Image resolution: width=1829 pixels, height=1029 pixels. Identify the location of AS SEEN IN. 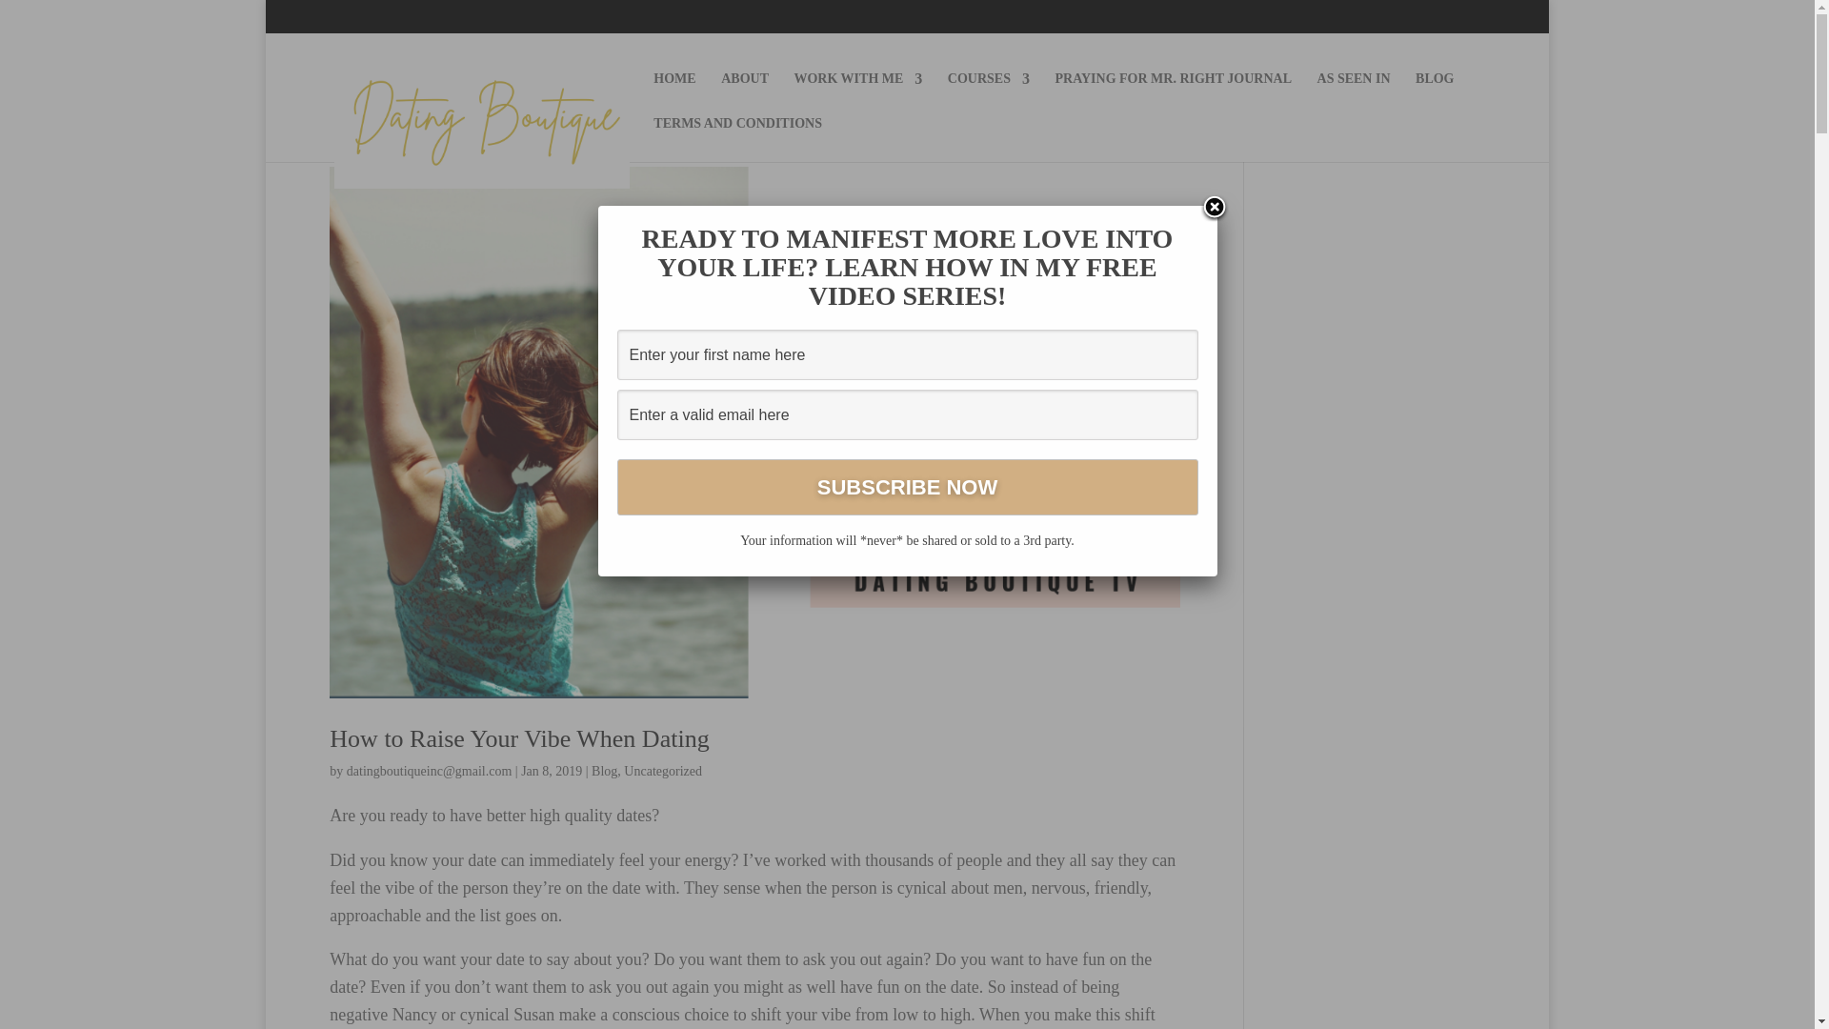
(1353, 94).